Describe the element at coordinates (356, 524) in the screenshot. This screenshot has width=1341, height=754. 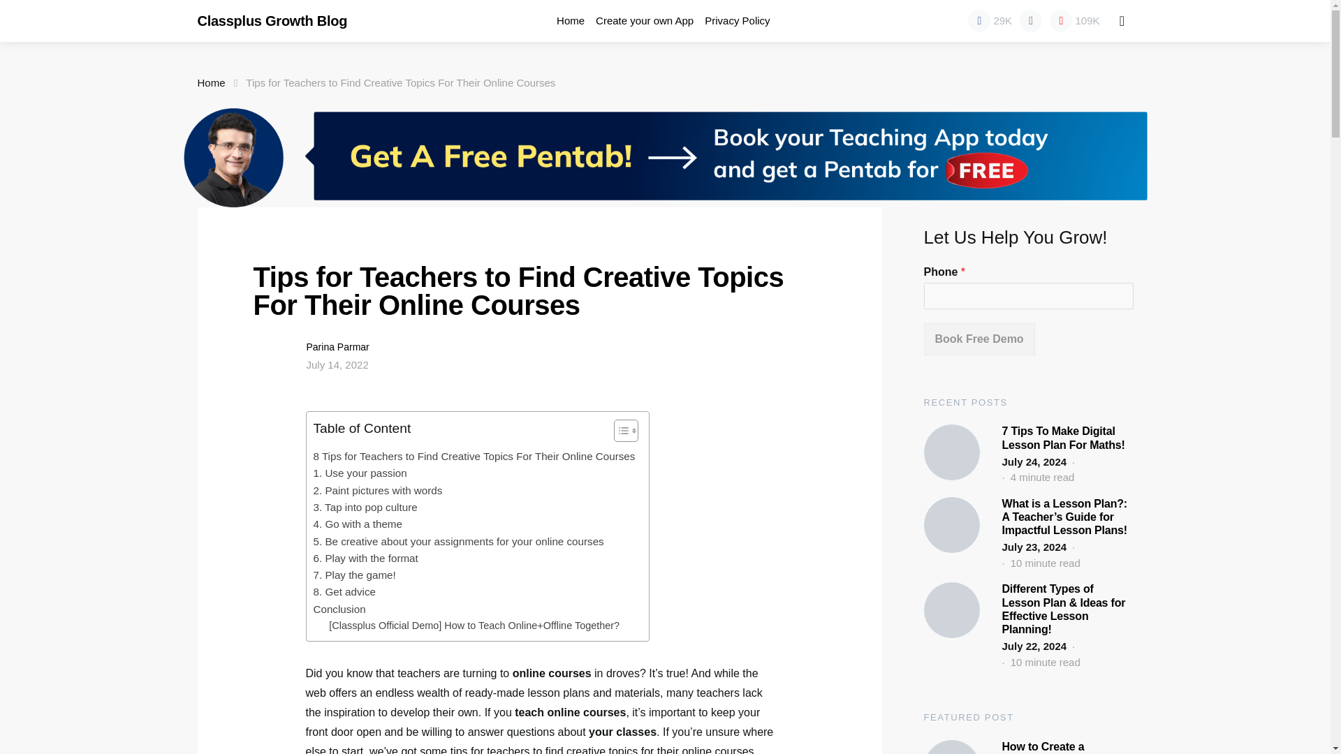
I see `4. Go with a theme` at that location.